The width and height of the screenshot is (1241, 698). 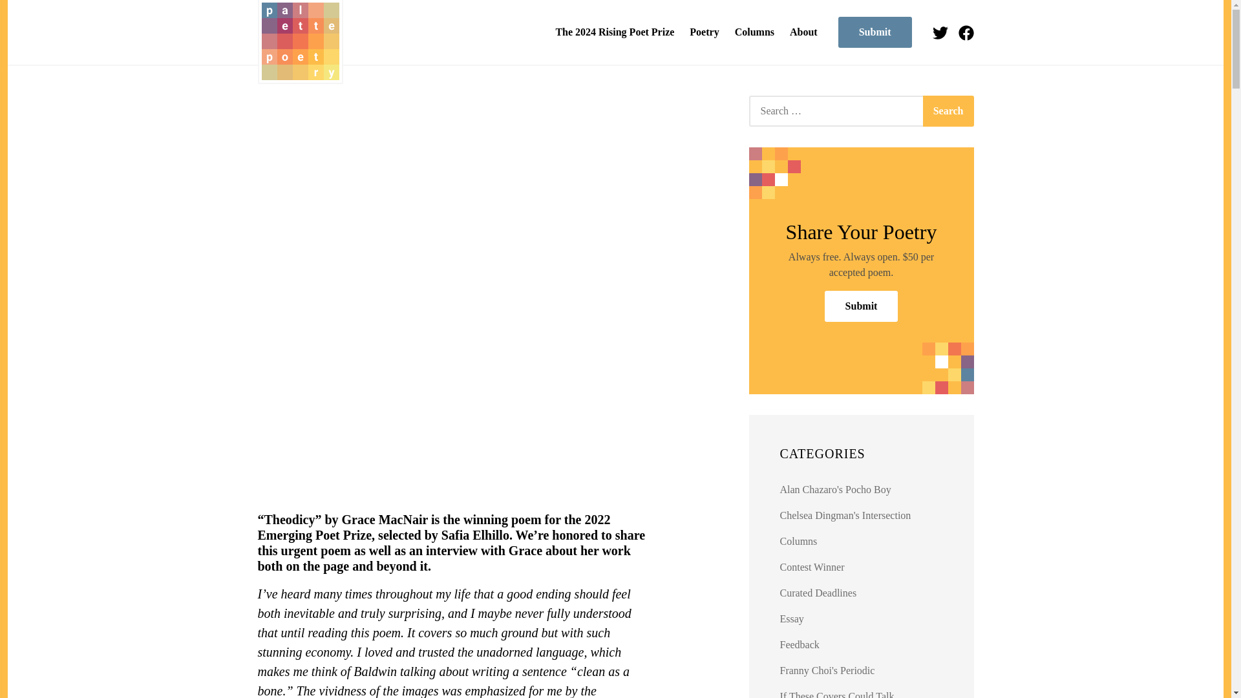 I want to click on Alan Chazaro's Pocho Boy, so click(x=835, y=489).